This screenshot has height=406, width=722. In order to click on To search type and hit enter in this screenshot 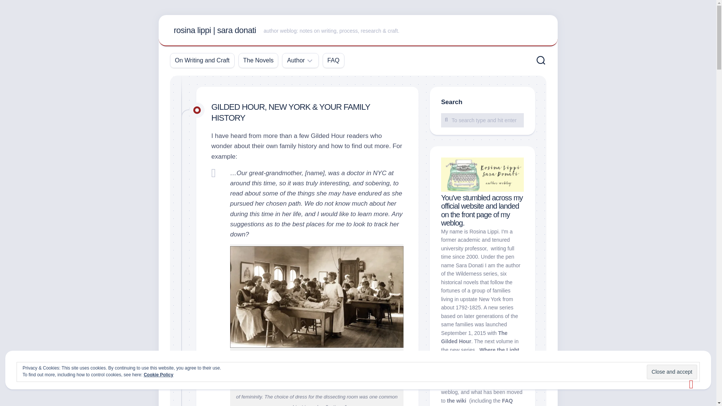, I will do `click(482, 120)`.